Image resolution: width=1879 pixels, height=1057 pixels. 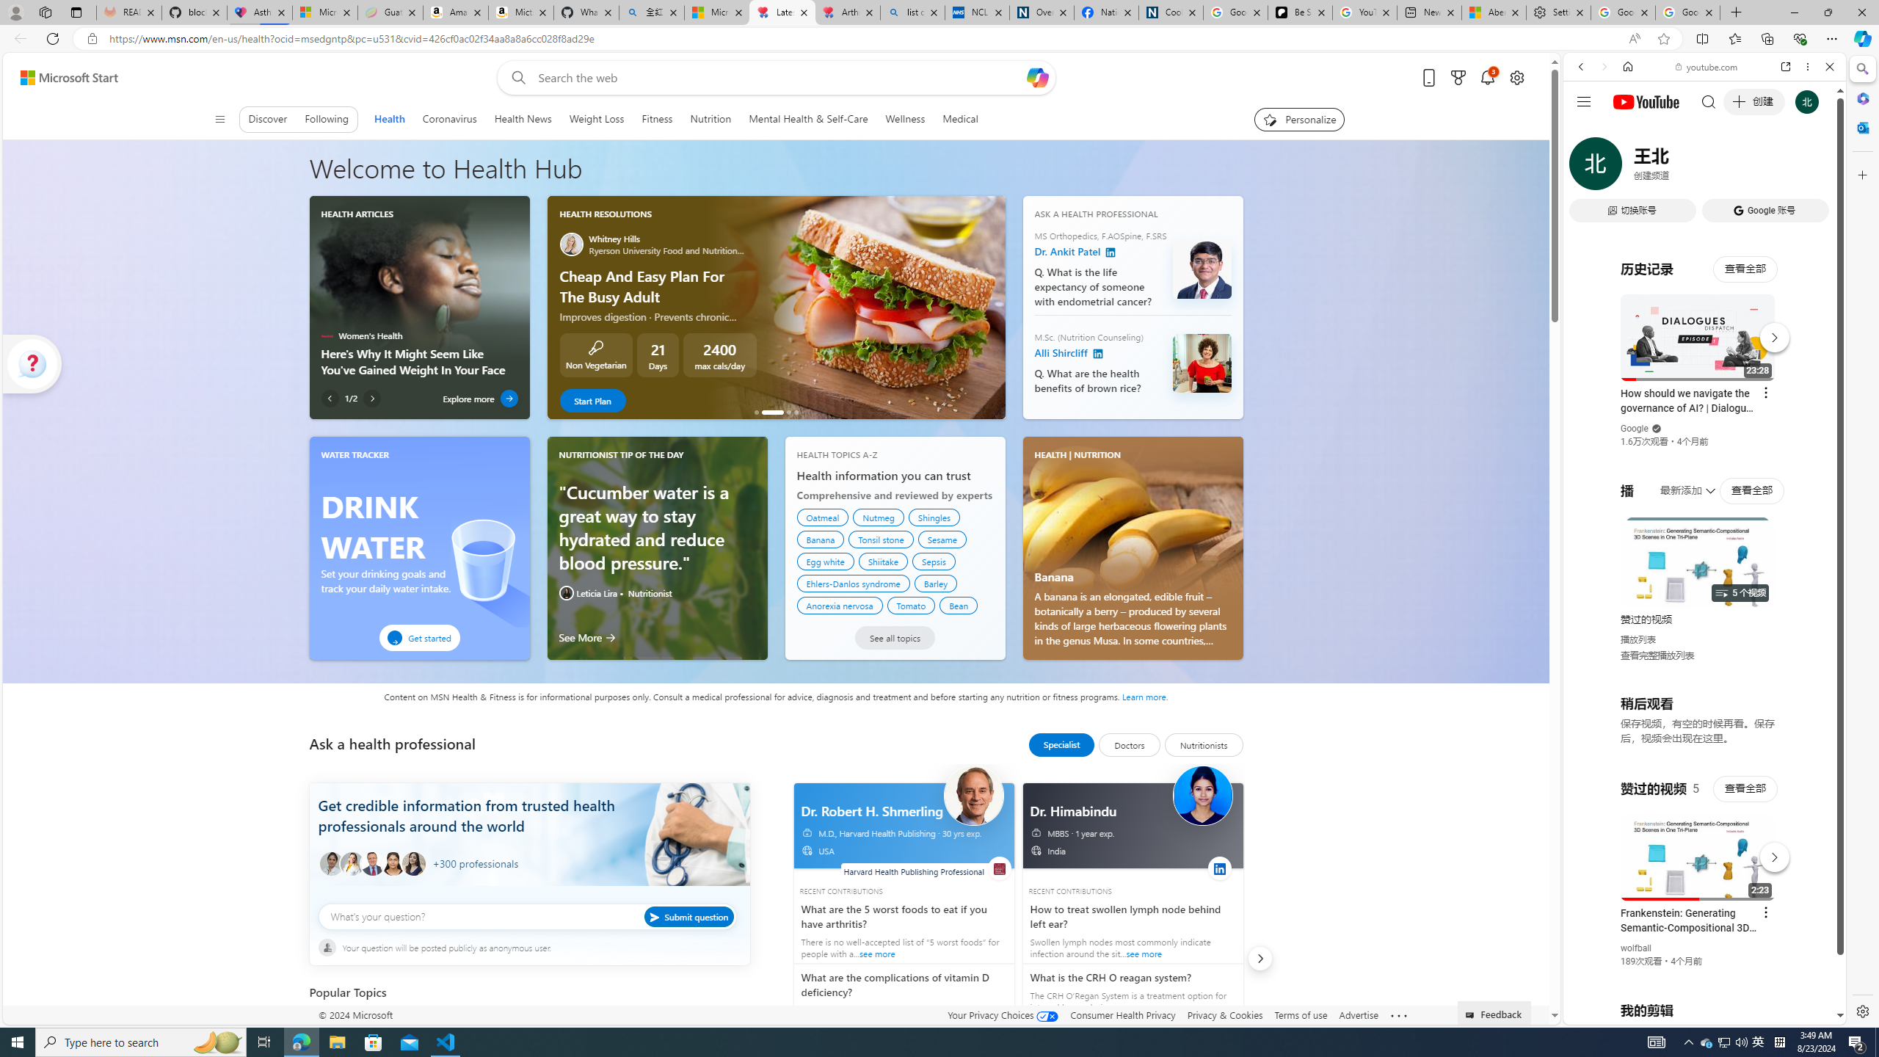 I want to click on website, so click(x=1000, y=868).